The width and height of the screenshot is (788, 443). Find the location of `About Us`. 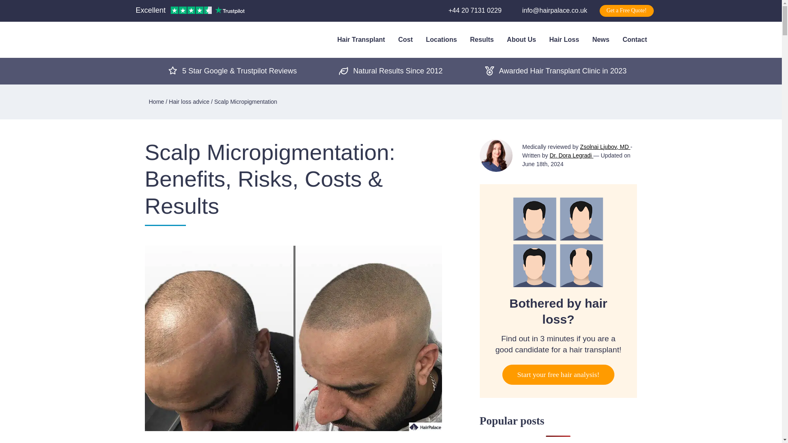

About Us is located at coordinates (521, 39).